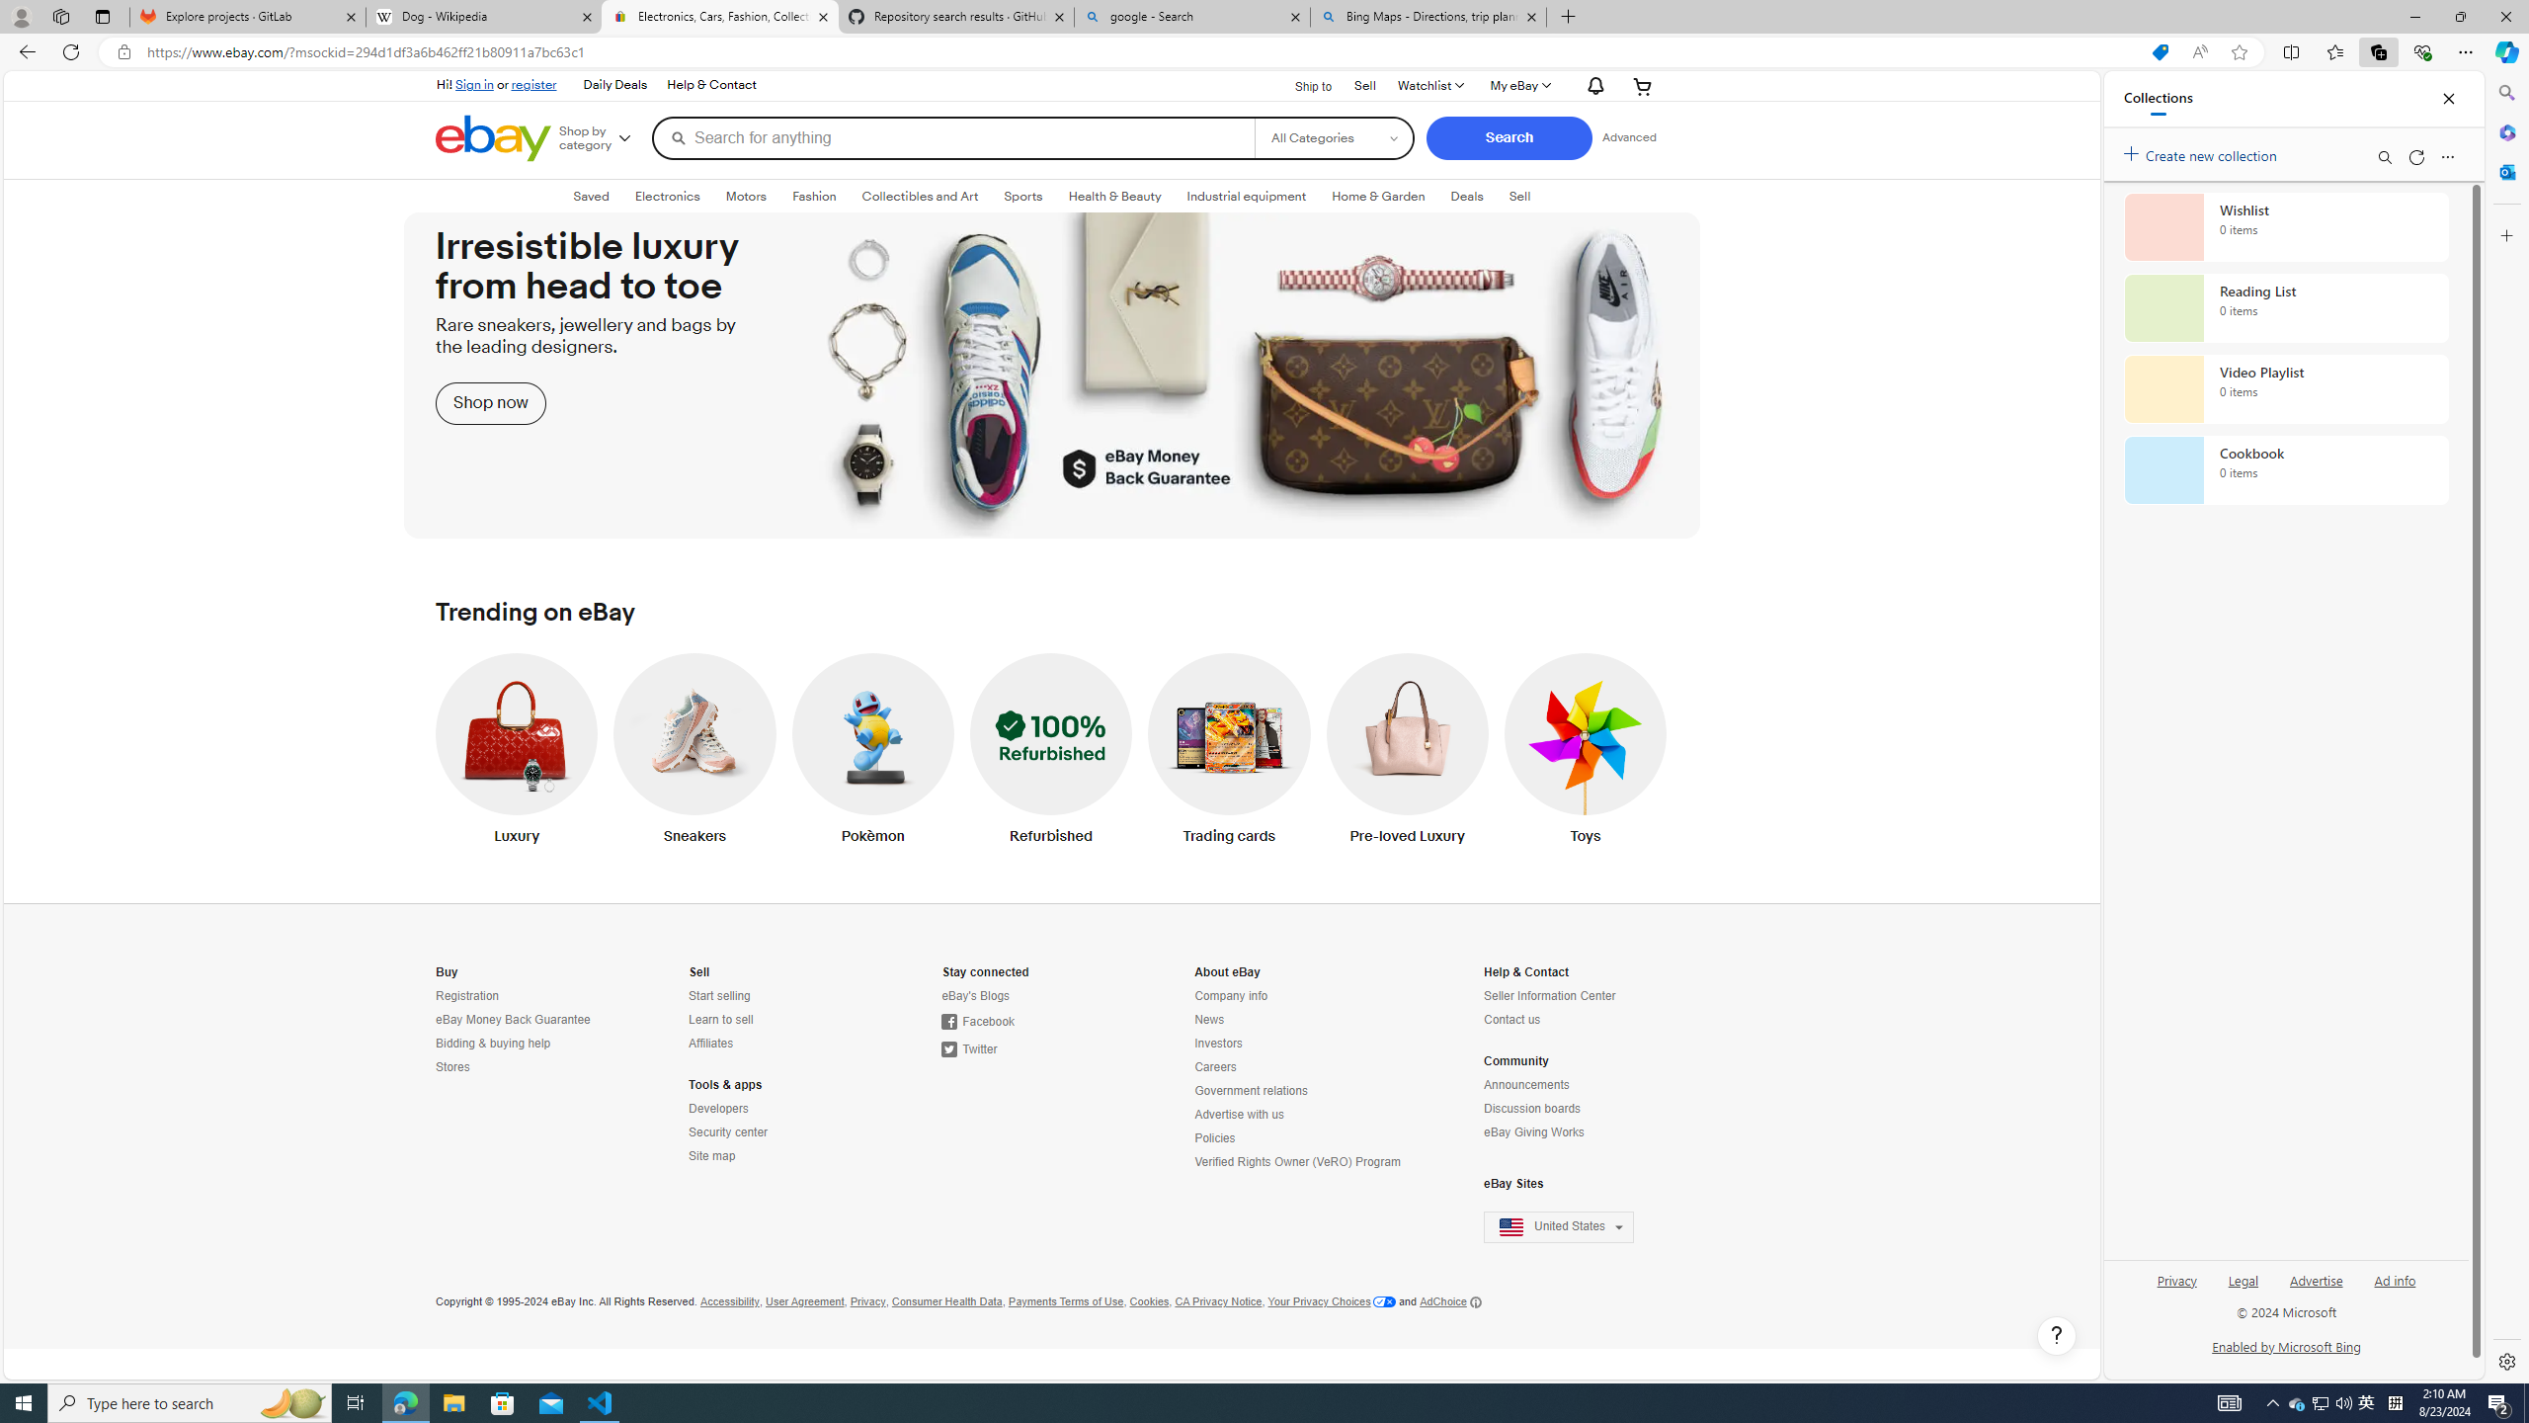 The height and width of the screenshot is (1423, 2529). What do you see at coordinates (1519, 196) in the screenshot?
I see `SellExpand: Sell` at bounding box center [1519, 196].